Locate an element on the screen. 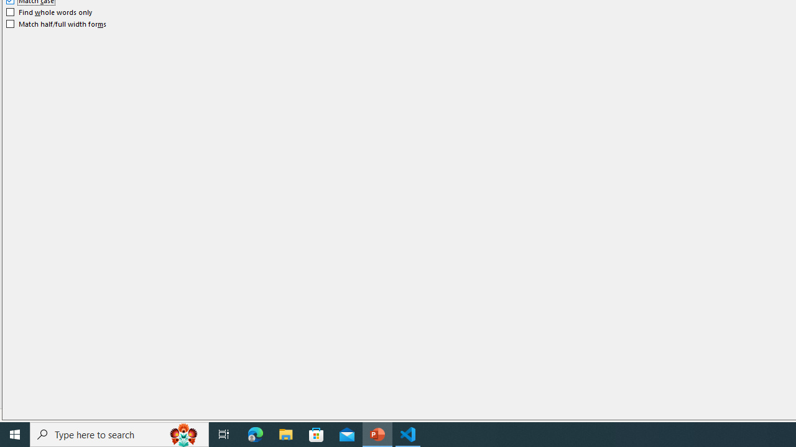  Match half/full width forms is located at coordinates (57, 24).